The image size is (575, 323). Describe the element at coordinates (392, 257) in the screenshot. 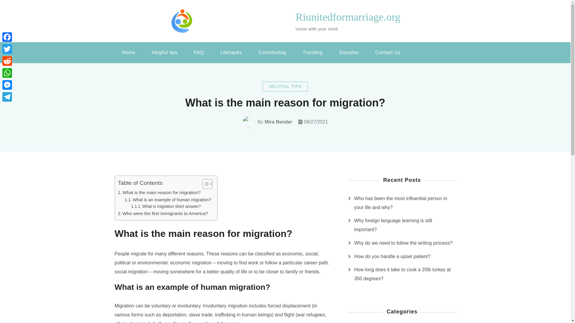

I see `How do you handle a upset patient?` at that location.